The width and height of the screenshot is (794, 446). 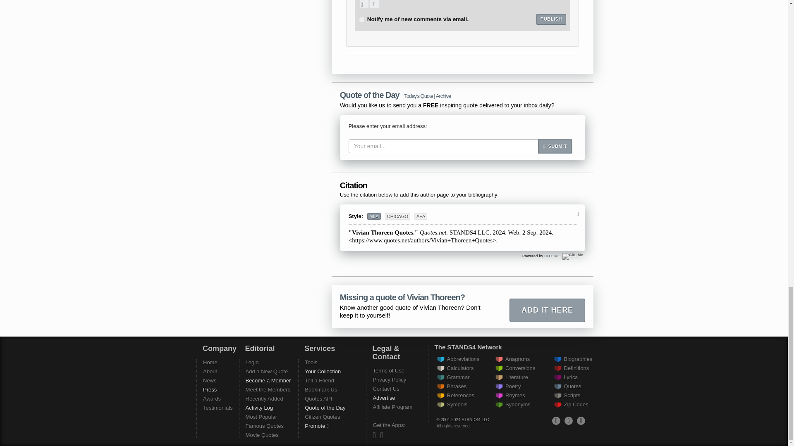 I want to click on on, so click(x=361, y=20).